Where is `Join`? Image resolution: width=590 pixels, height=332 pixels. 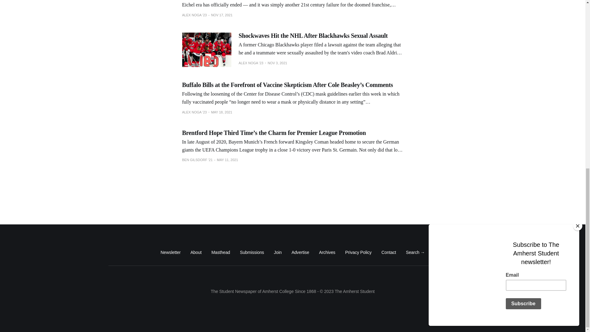
Join is located at coordinates (277, 252).